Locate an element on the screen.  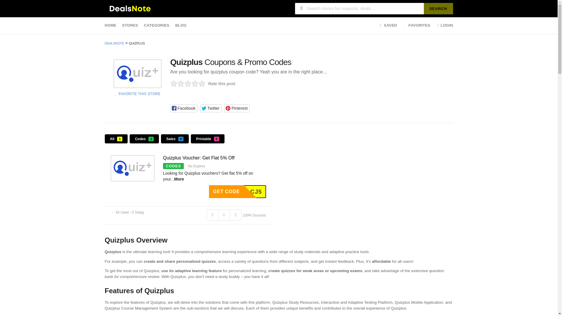
Go to Dealsnote. is located at coordinates (114, 43).